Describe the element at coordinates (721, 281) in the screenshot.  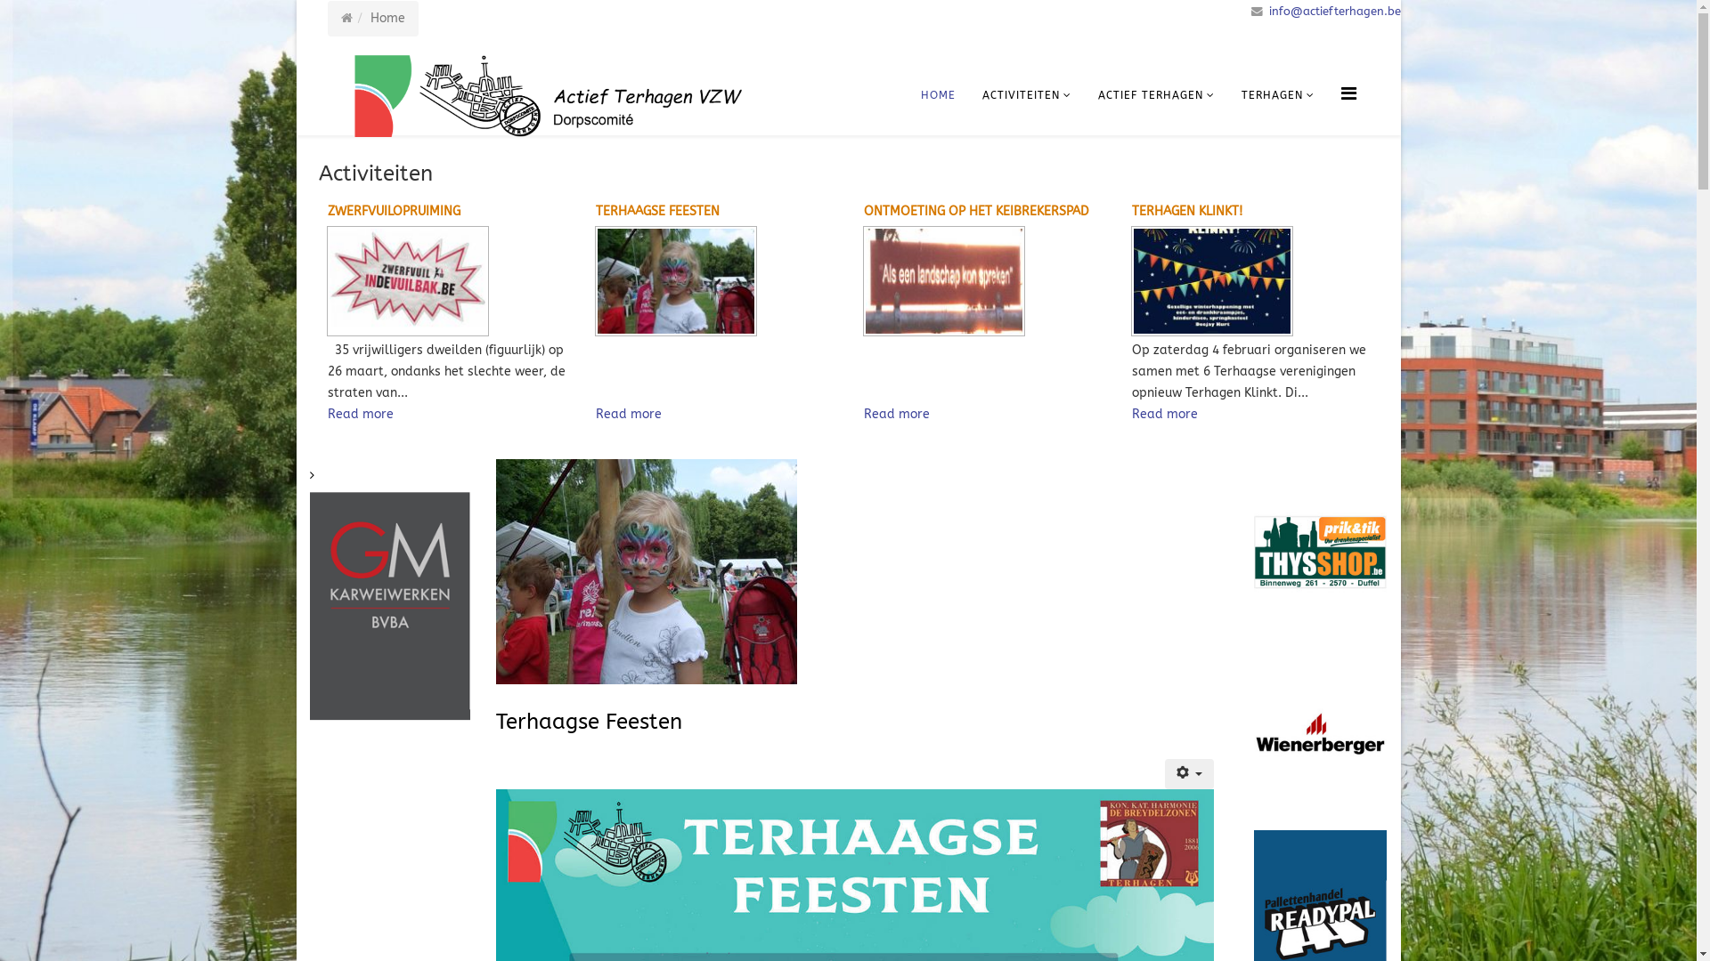
I see `Terhaagse Feesten` at that location.